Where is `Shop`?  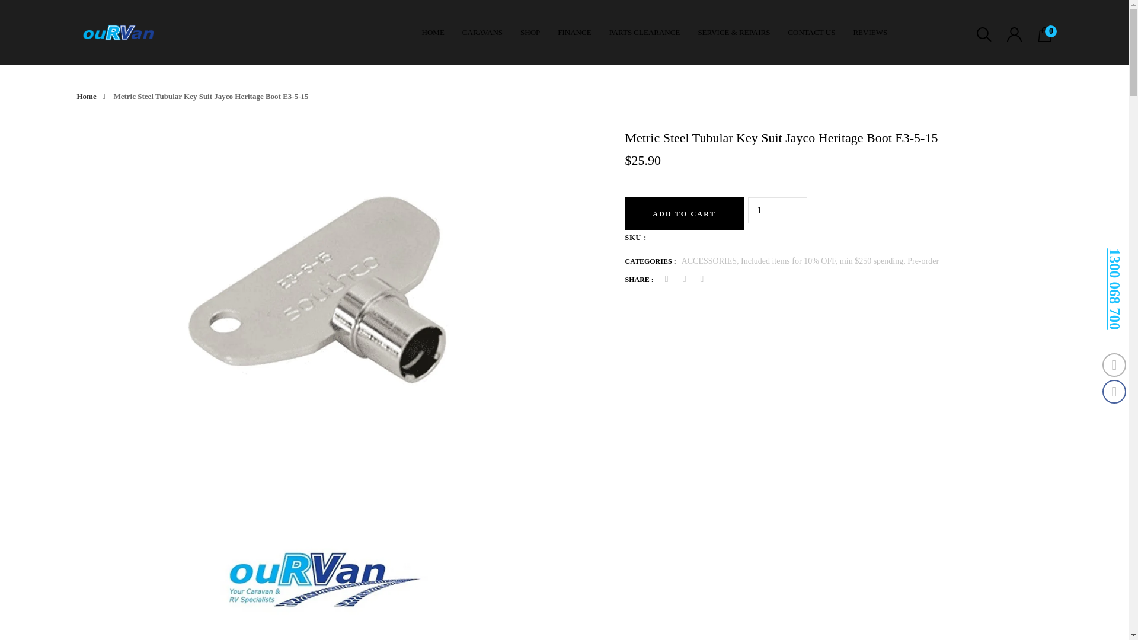 Shop is located at coordinates (530, 32).